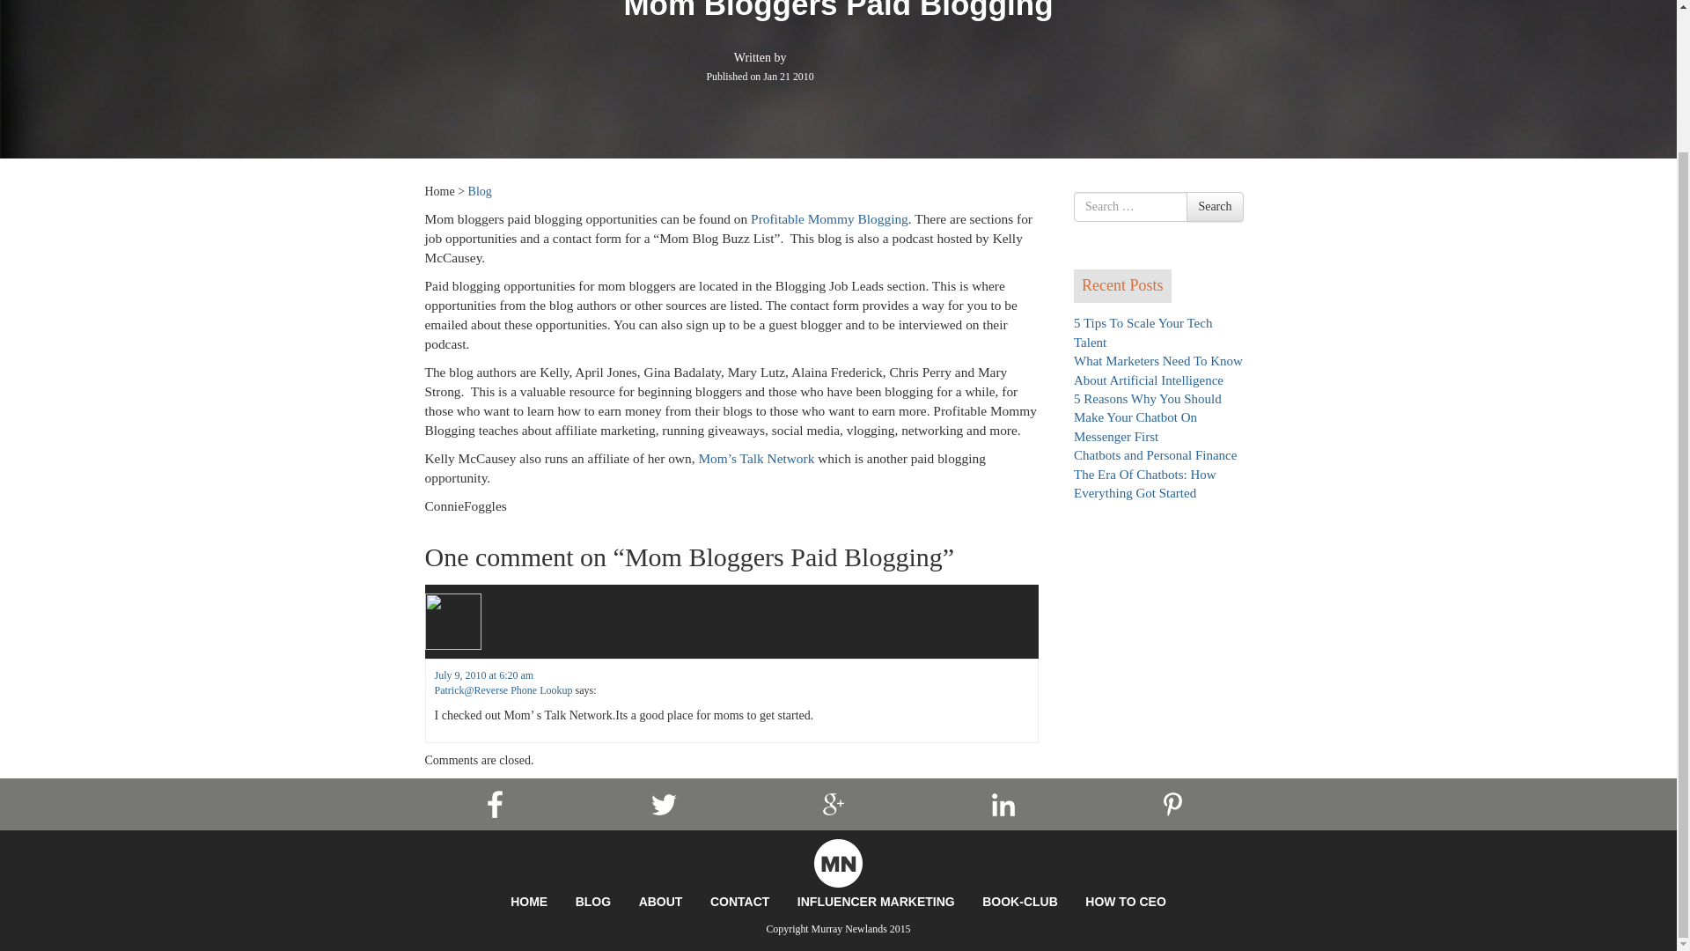 Image resolution: width=1690 pixels, height=951 pixels. What do you see at coordinates (484, 675) in the screenshot?
I see `July 9, 2010 at 6:20 am` at bounding box center [484, 675].